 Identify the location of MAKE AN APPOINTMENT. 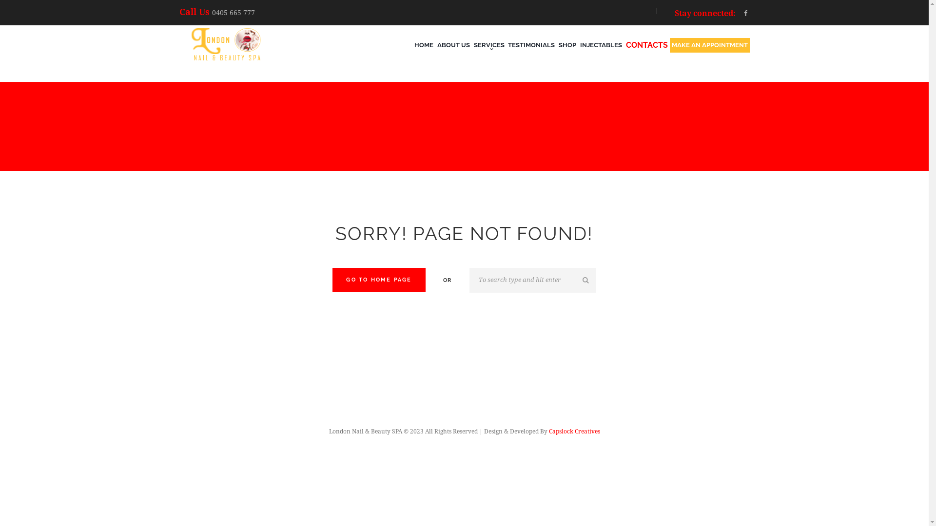
(710, 45).